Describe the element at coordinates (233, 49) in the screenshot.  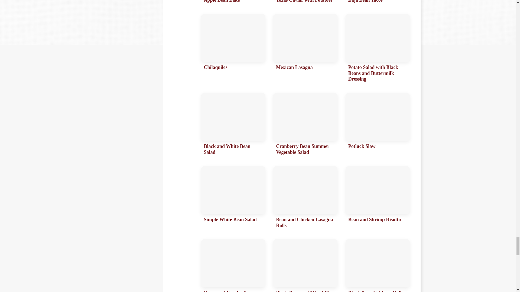
I see `Chilaquiles` at that location.